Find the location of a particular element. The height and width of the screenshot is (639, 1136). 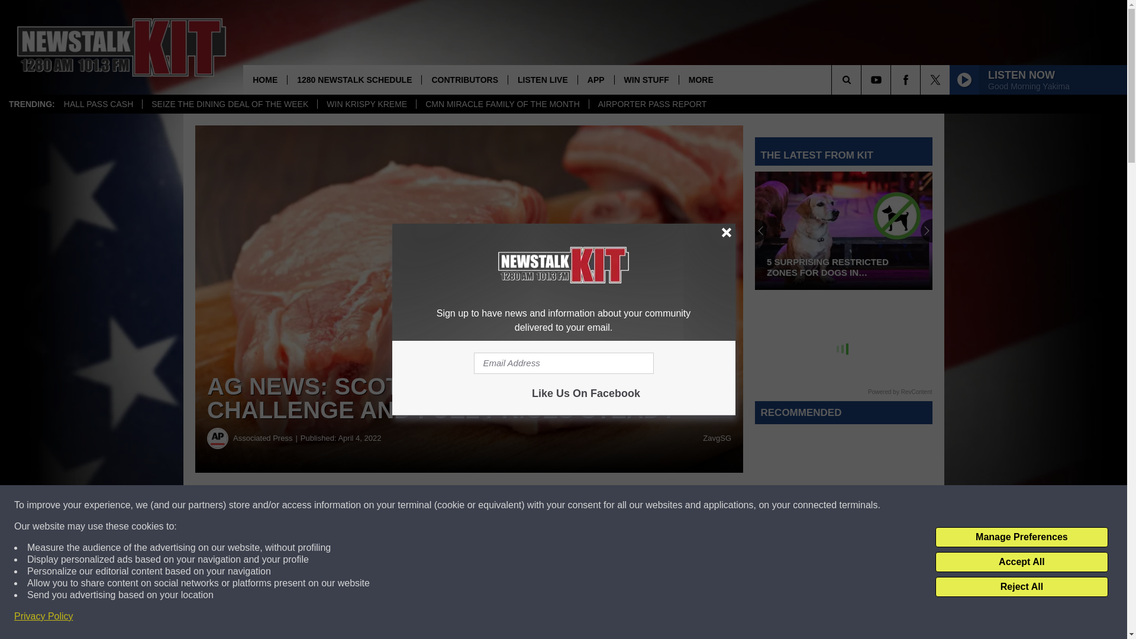

WIN KRISPY KREME is located at coordinates (366, 104).